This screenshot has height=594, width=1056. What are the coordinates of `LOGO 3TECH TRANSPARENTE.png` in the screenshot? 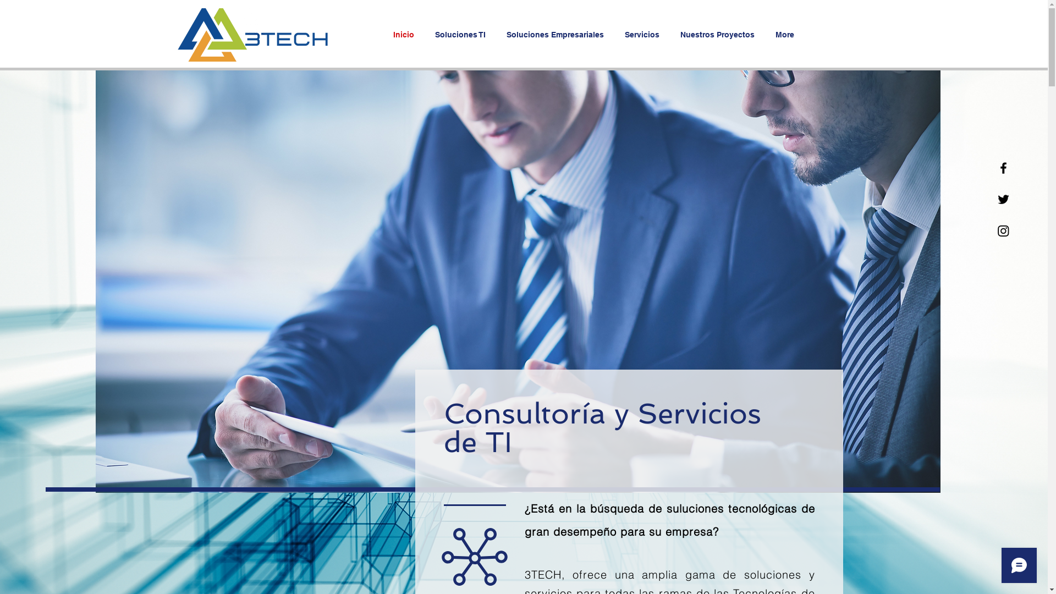 It's located at (250, 35).